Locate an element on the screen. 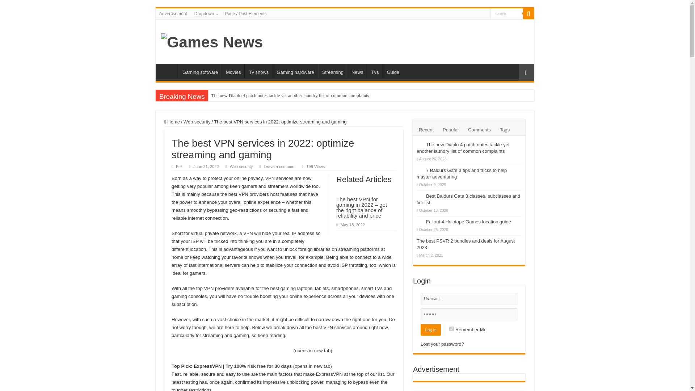 This screenshot has width=695, height=391. Streaming is located at coordinates (332, 71).